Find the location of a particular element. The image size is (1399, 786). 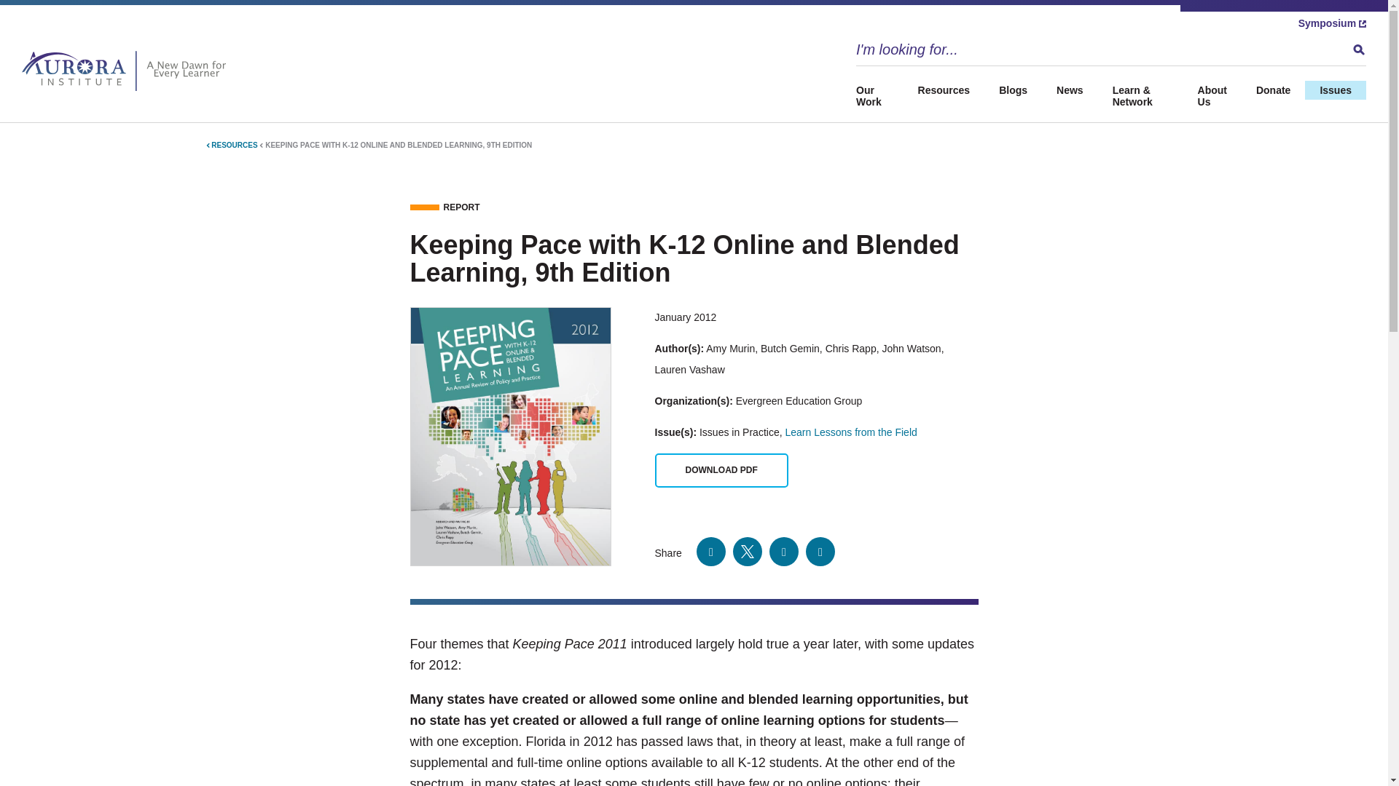

Our Work is located at coordinates (880, 96).